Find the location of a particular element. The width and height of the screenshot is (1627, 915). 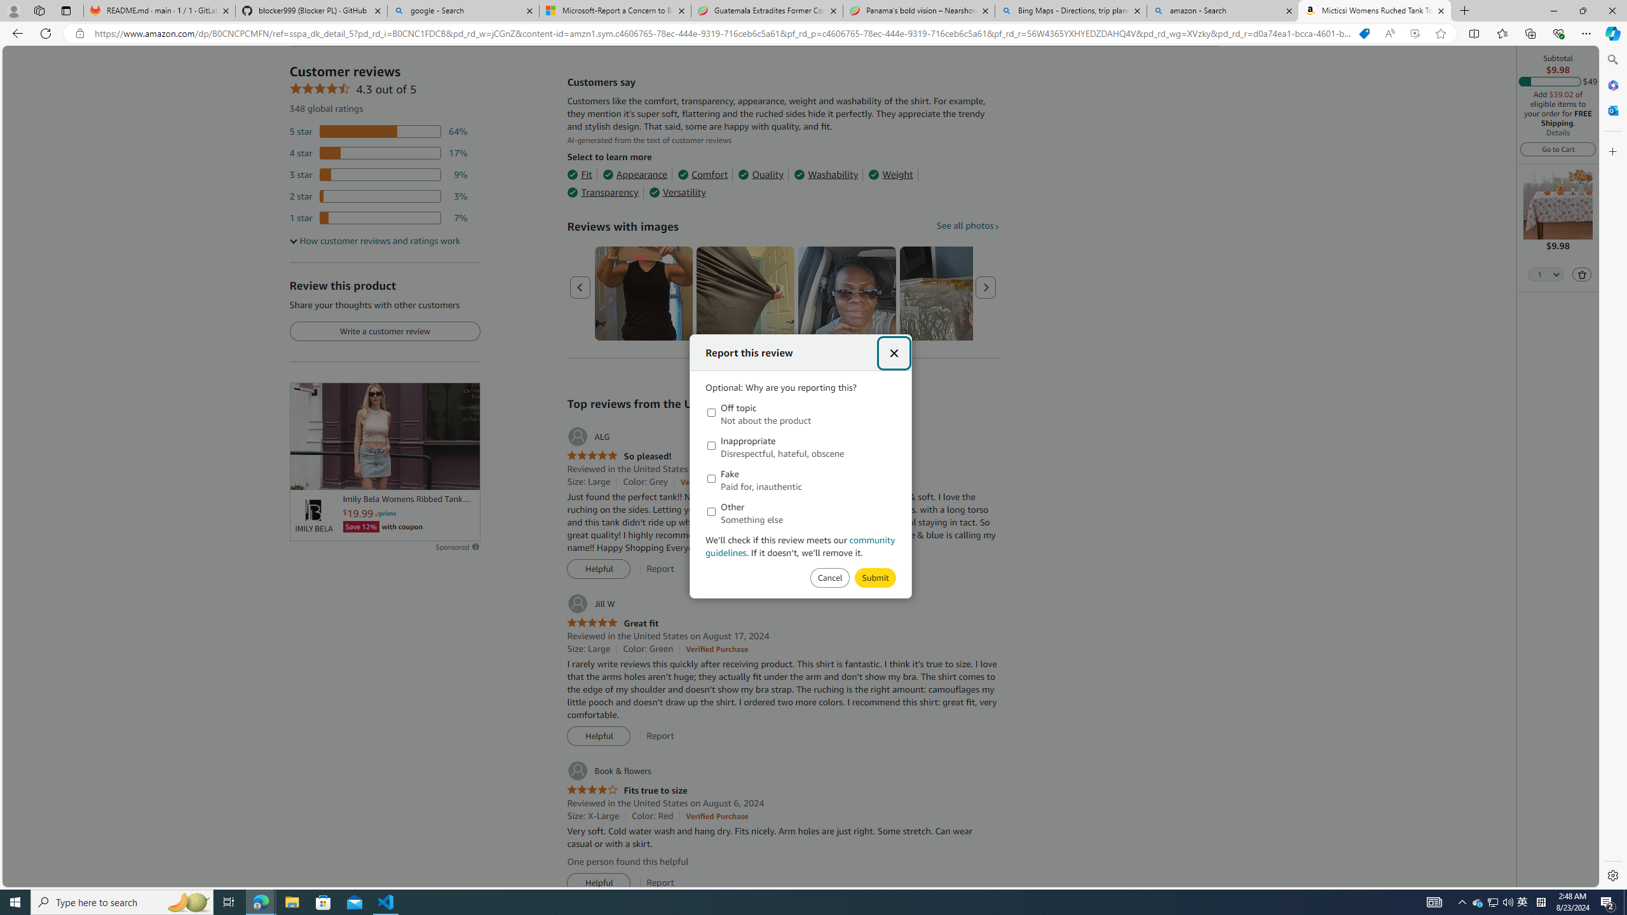

Next page is located at coordinates (986, 287).